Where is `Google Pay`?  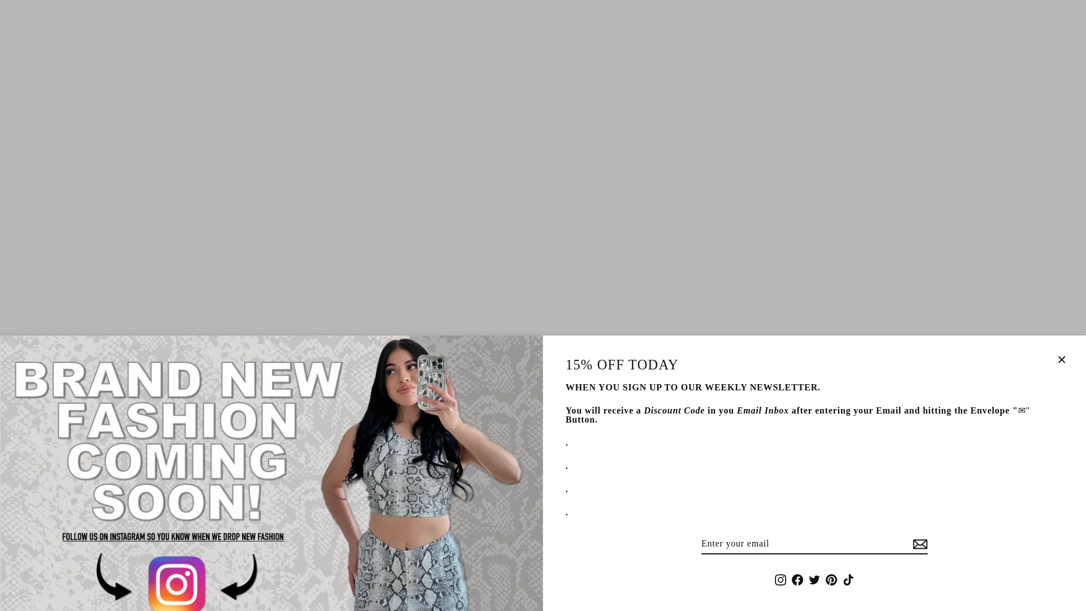 Google Pay is located at coordinates (517, 585).